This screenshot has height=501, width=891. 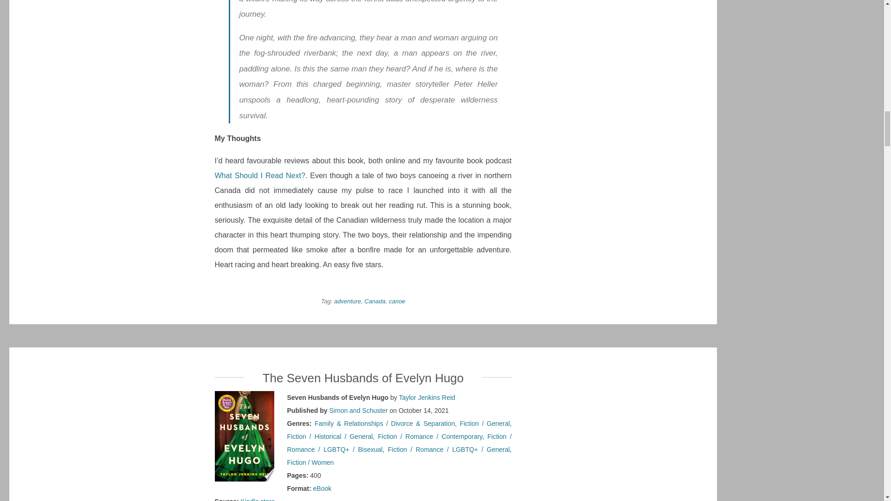 What do you see at coordinates (322, 488) in the screenshot?
I see `eBook` at bounding box center [322, 488].